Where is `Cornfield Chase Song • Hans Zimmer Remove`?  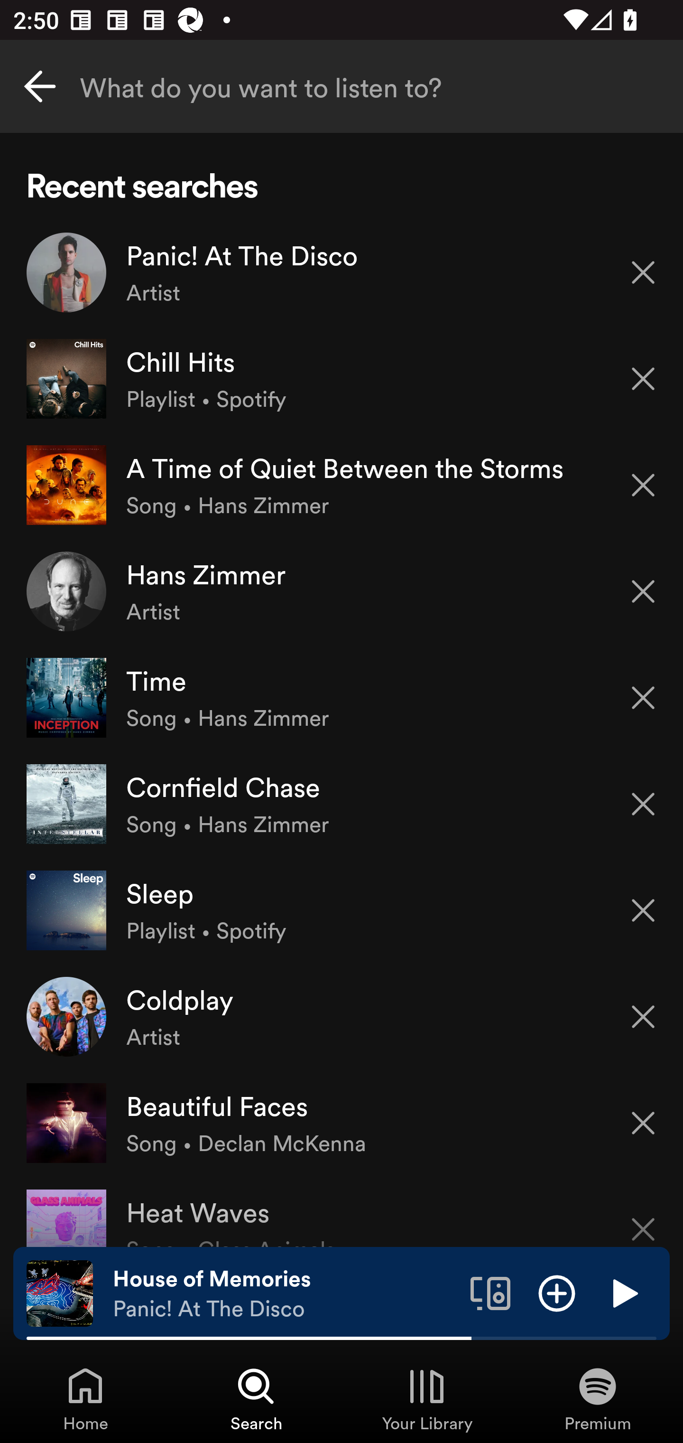 Cornfield Chase Song • Hans Zimmer Remove is located at coordinates (341, 803).